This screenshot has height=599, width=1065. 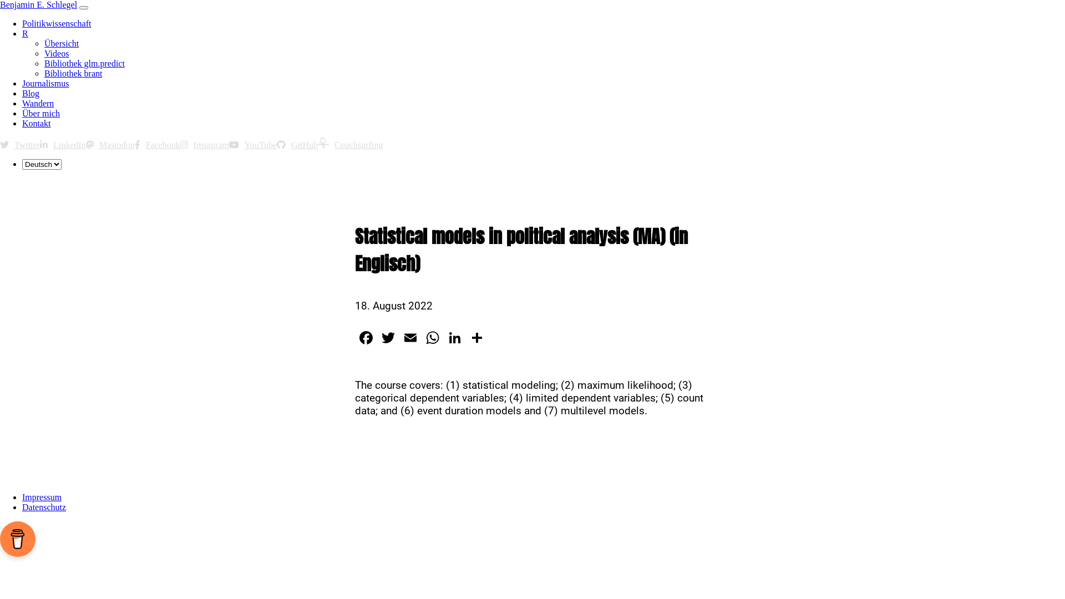 I want to click on Facebook, so click(x=366, y=339).